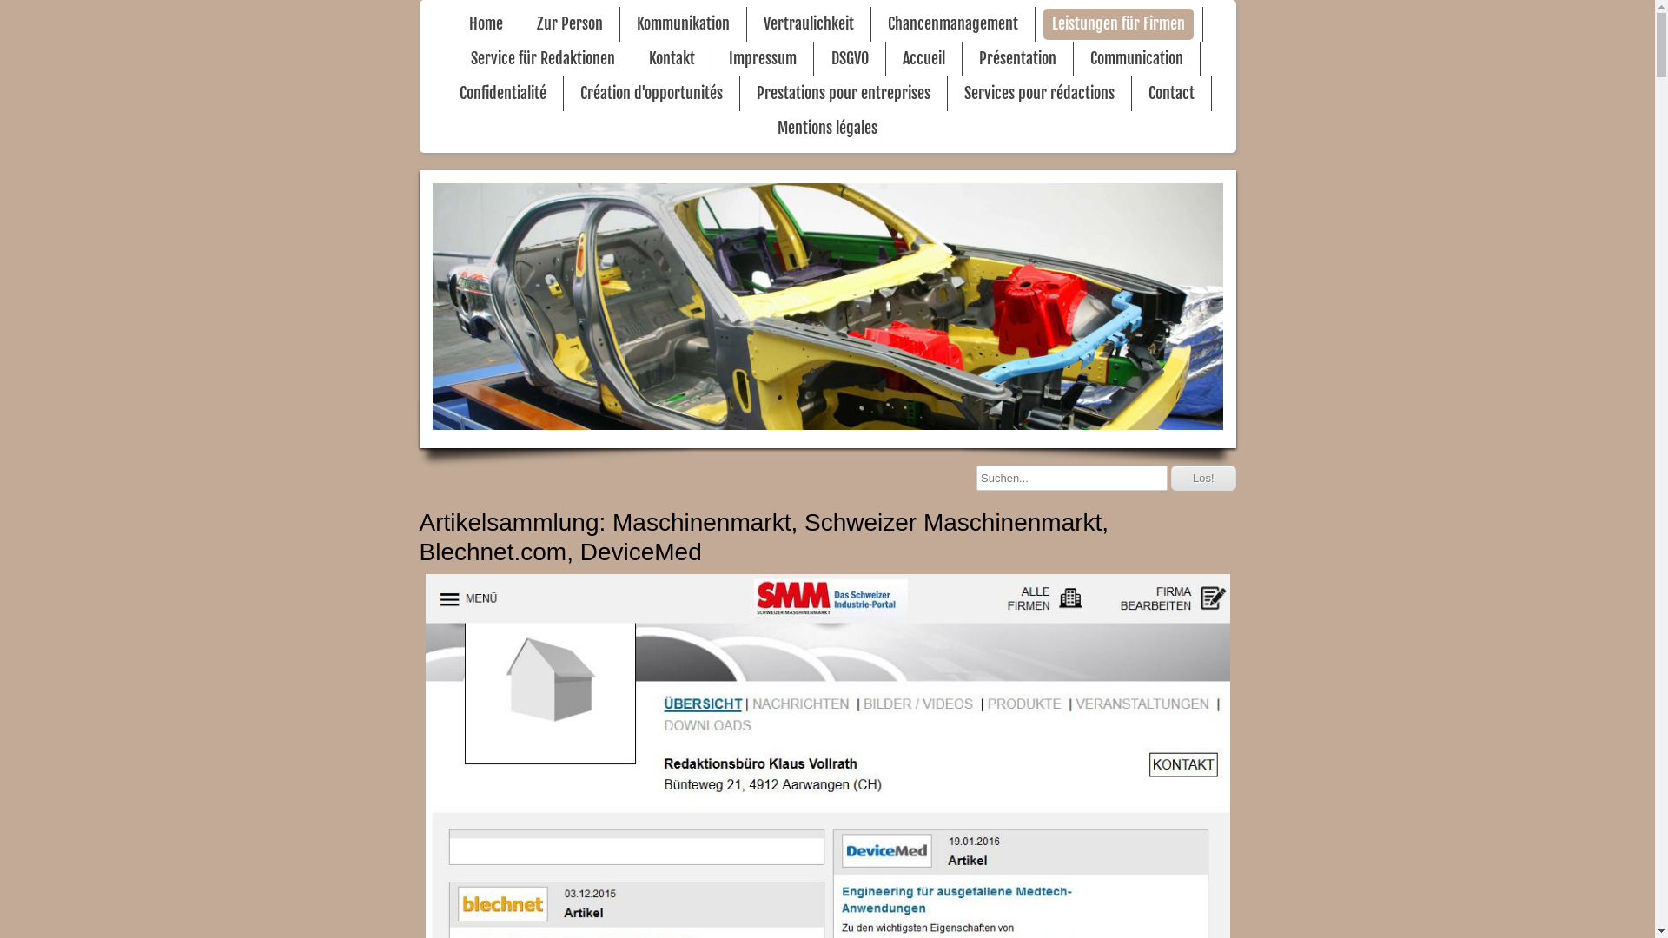 The height and width of the screenshot is (938, 1668). What do you see at coordinates (1204, 478) in the screenshot?
I see `Los!` at bounding box center [1204, 478].